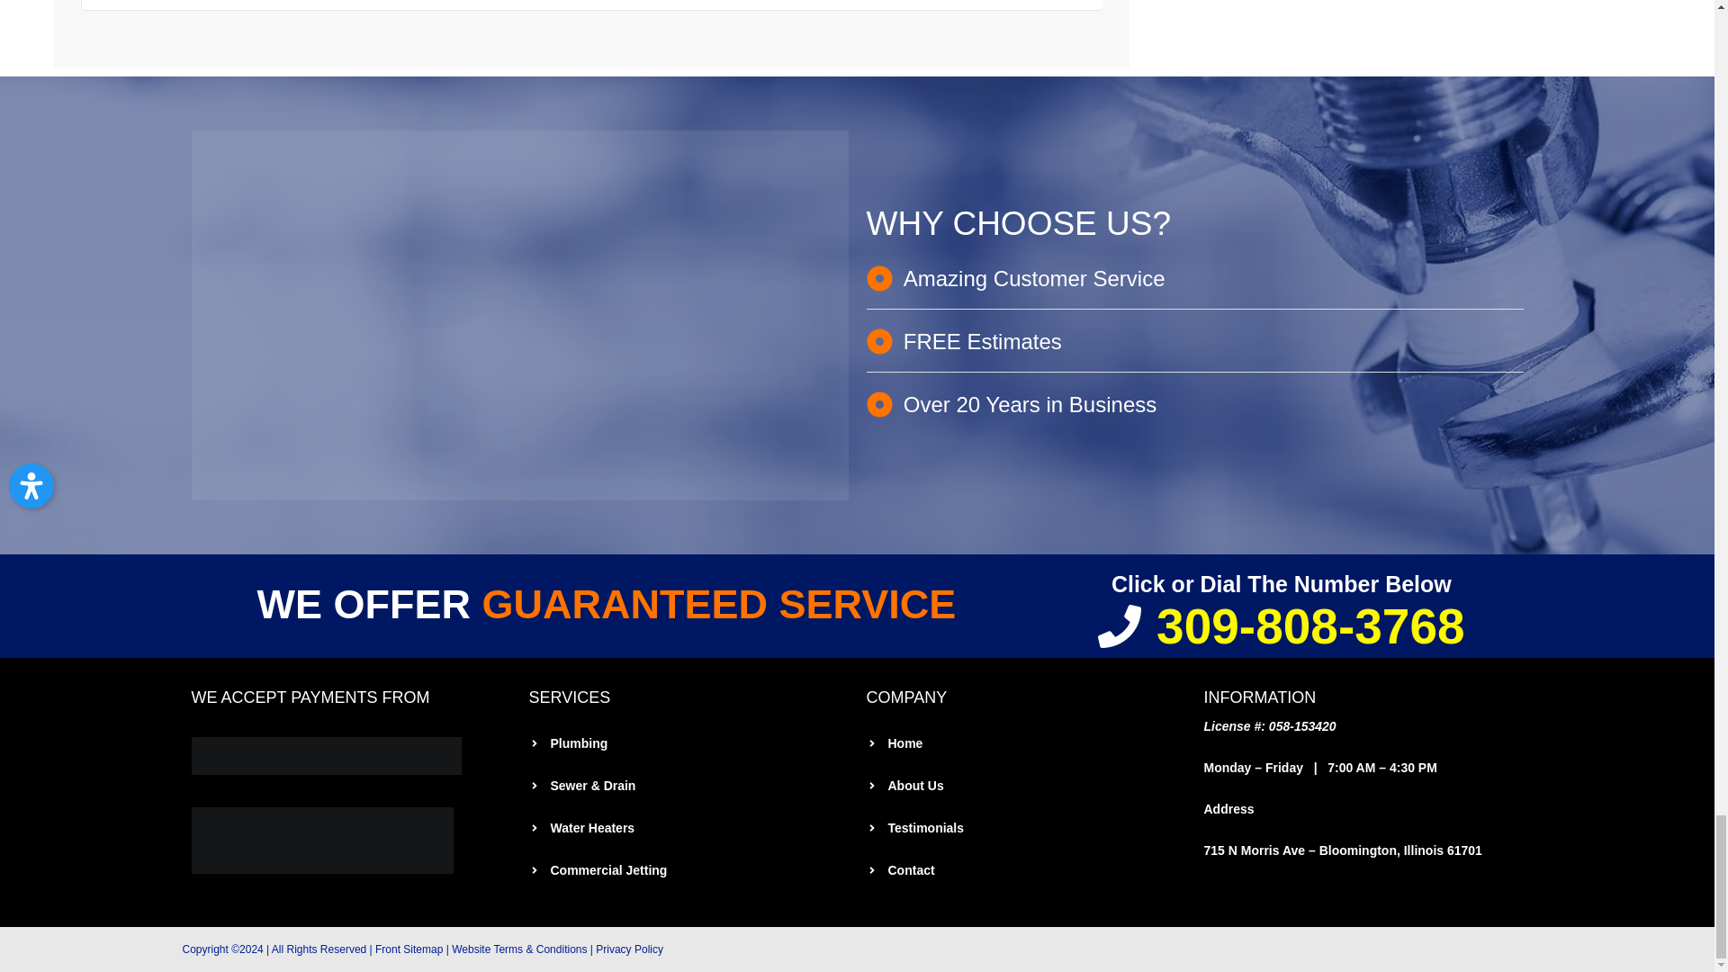  Describe the element at coordinates (1282, 626) in the screenshot. I see `309-808-3768` at that location.